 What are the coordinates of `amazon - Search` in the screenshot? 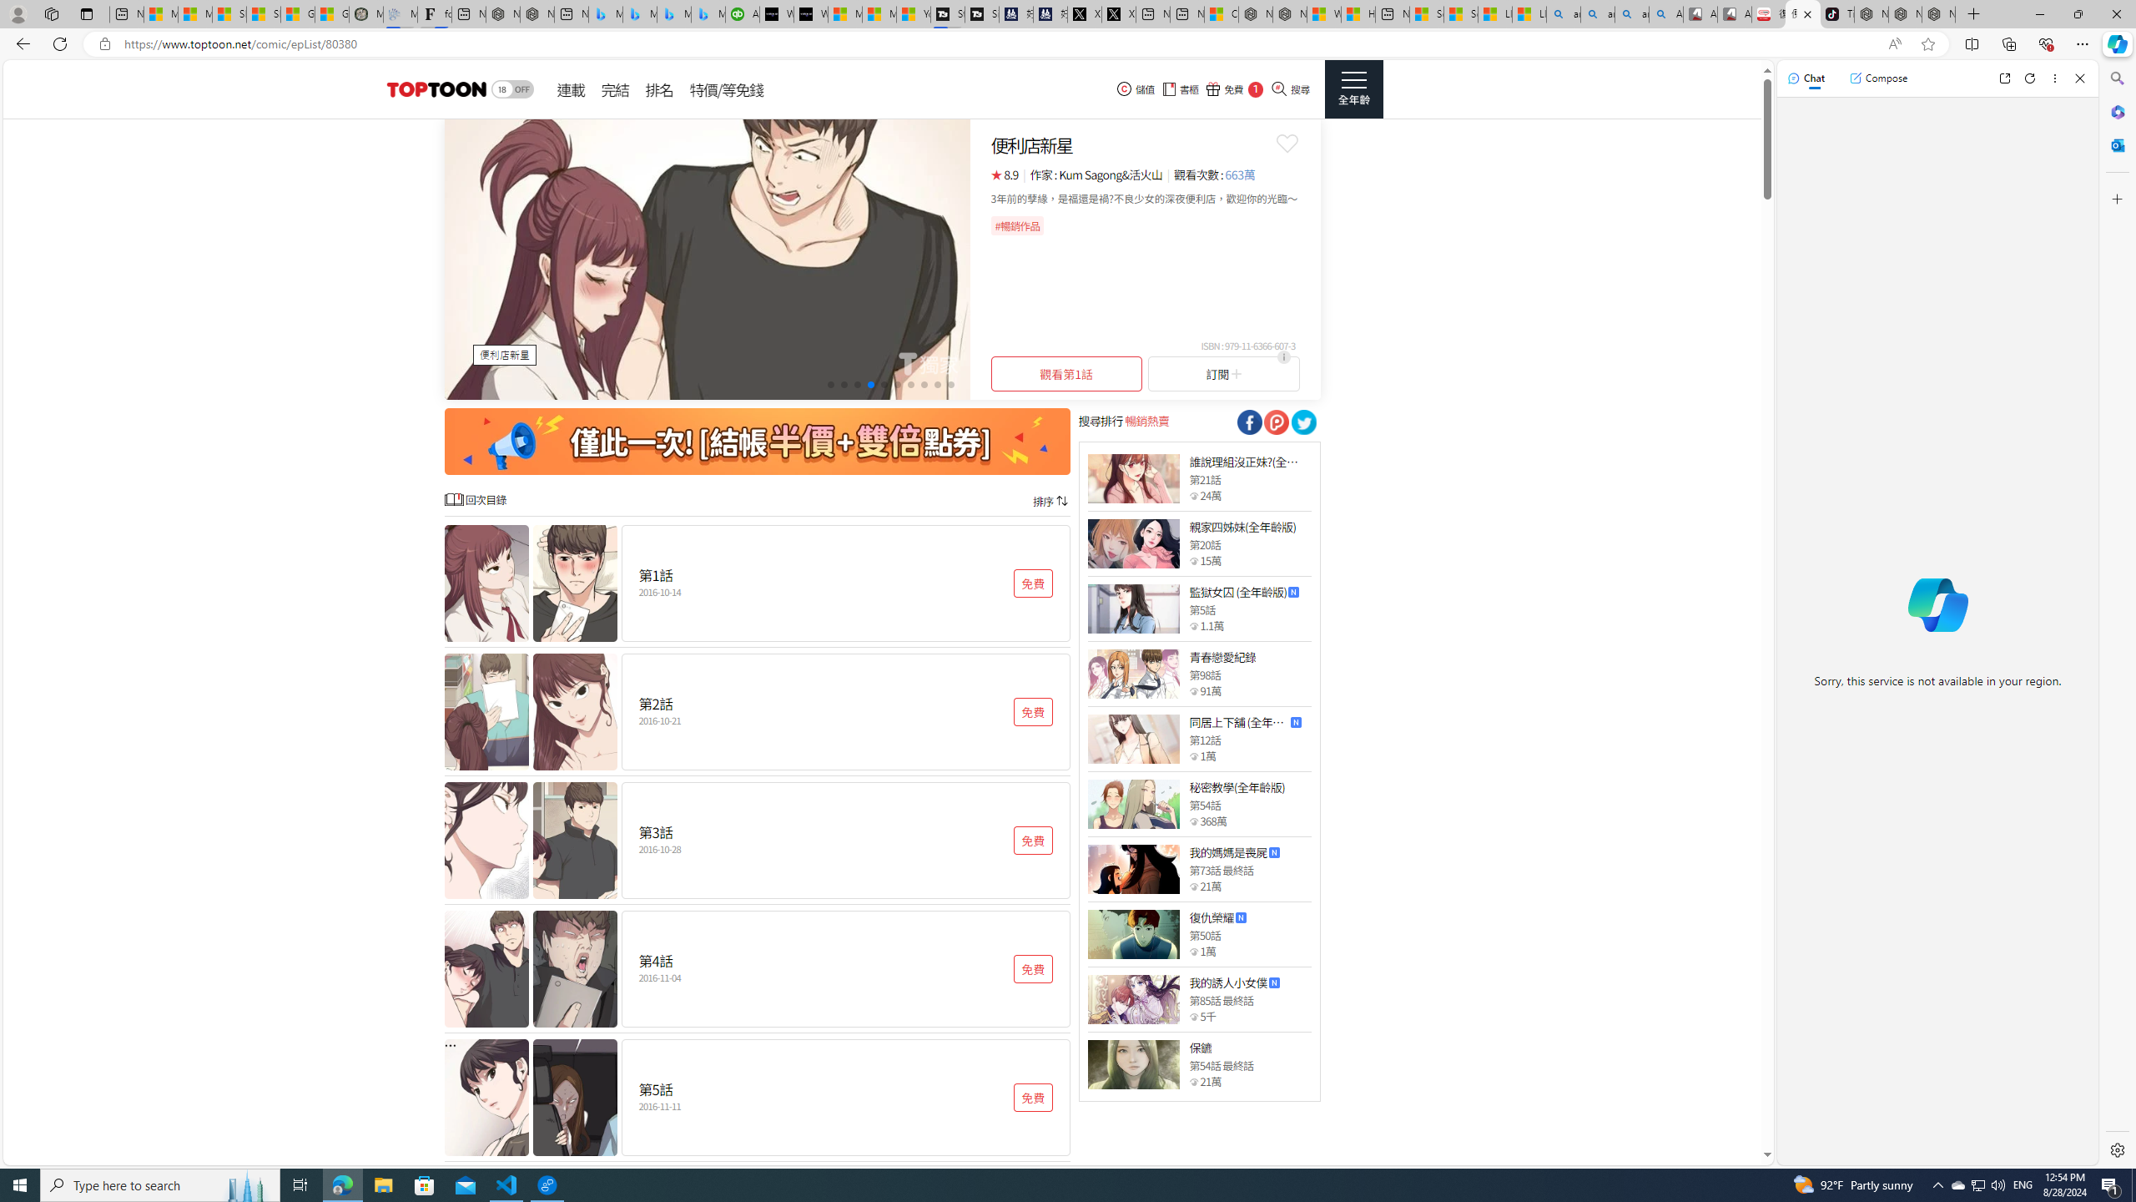 It's located at (1597, 14).